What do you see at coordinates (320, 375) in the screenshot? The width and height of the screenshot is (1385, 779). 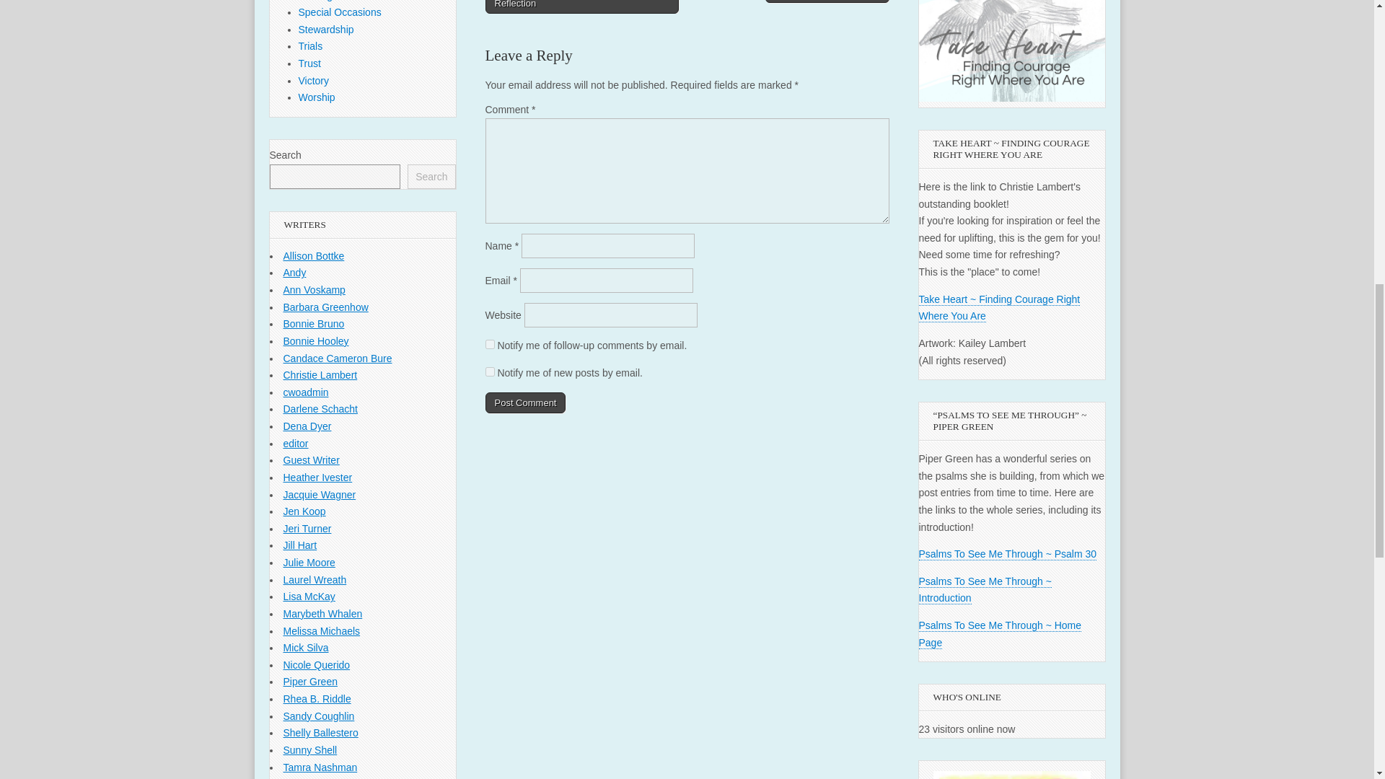 I see `Posts by Christie Lambert` at bounding box center [320, 375].